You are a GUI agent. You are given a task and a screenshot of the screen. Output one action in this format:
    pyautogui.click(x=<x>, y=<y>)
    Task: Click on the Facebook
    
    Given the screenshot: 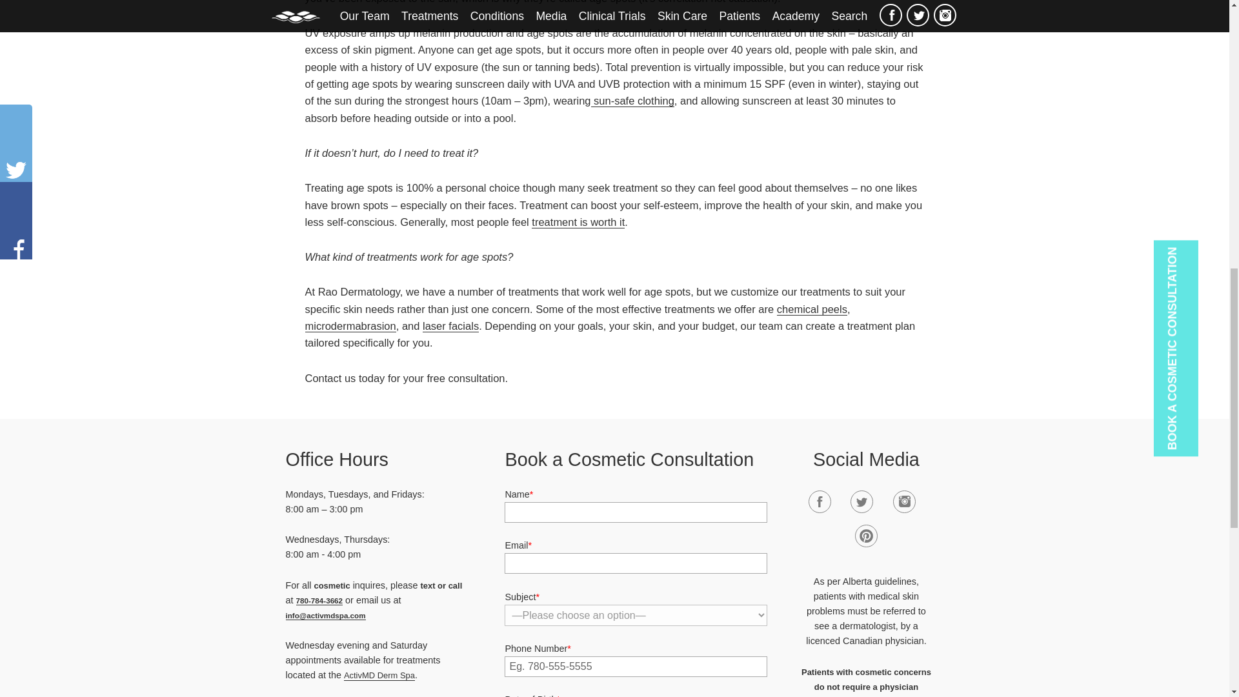 What is the action you would take?
    pyautogui.click(x=820, y=501)
    